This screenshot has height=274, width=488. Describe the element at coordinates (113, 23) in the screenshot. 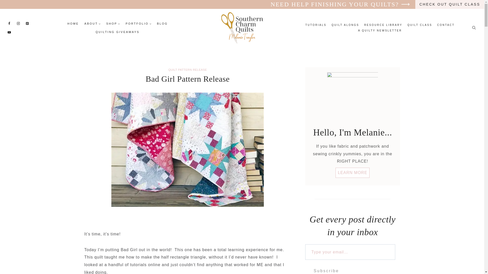

I see `SHOP` at that location.